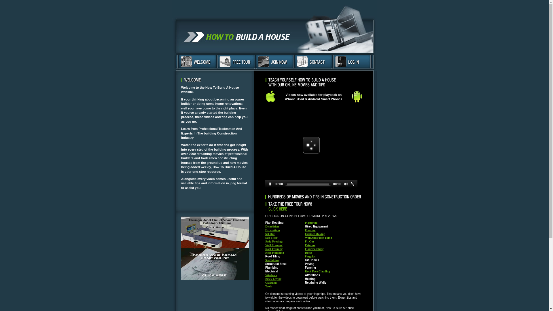 This screenshot has height=311, width=553. Describe the element at coordinates (272, 226) in the screenshot. I see `Demolition` at that location.